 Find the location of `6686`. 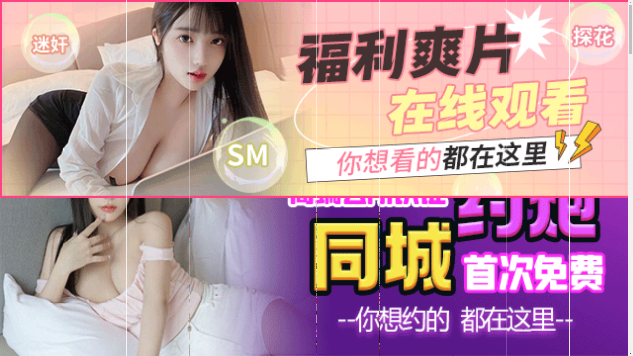

6686 is located at coordinates (314, 325).